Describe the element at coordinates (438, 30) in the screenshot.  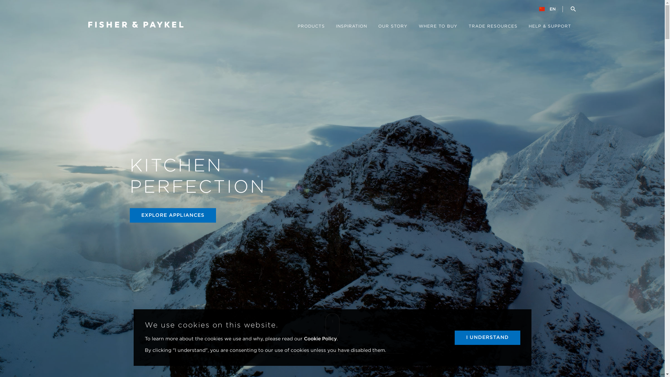
I see `WHERE TO BUY` at that location.